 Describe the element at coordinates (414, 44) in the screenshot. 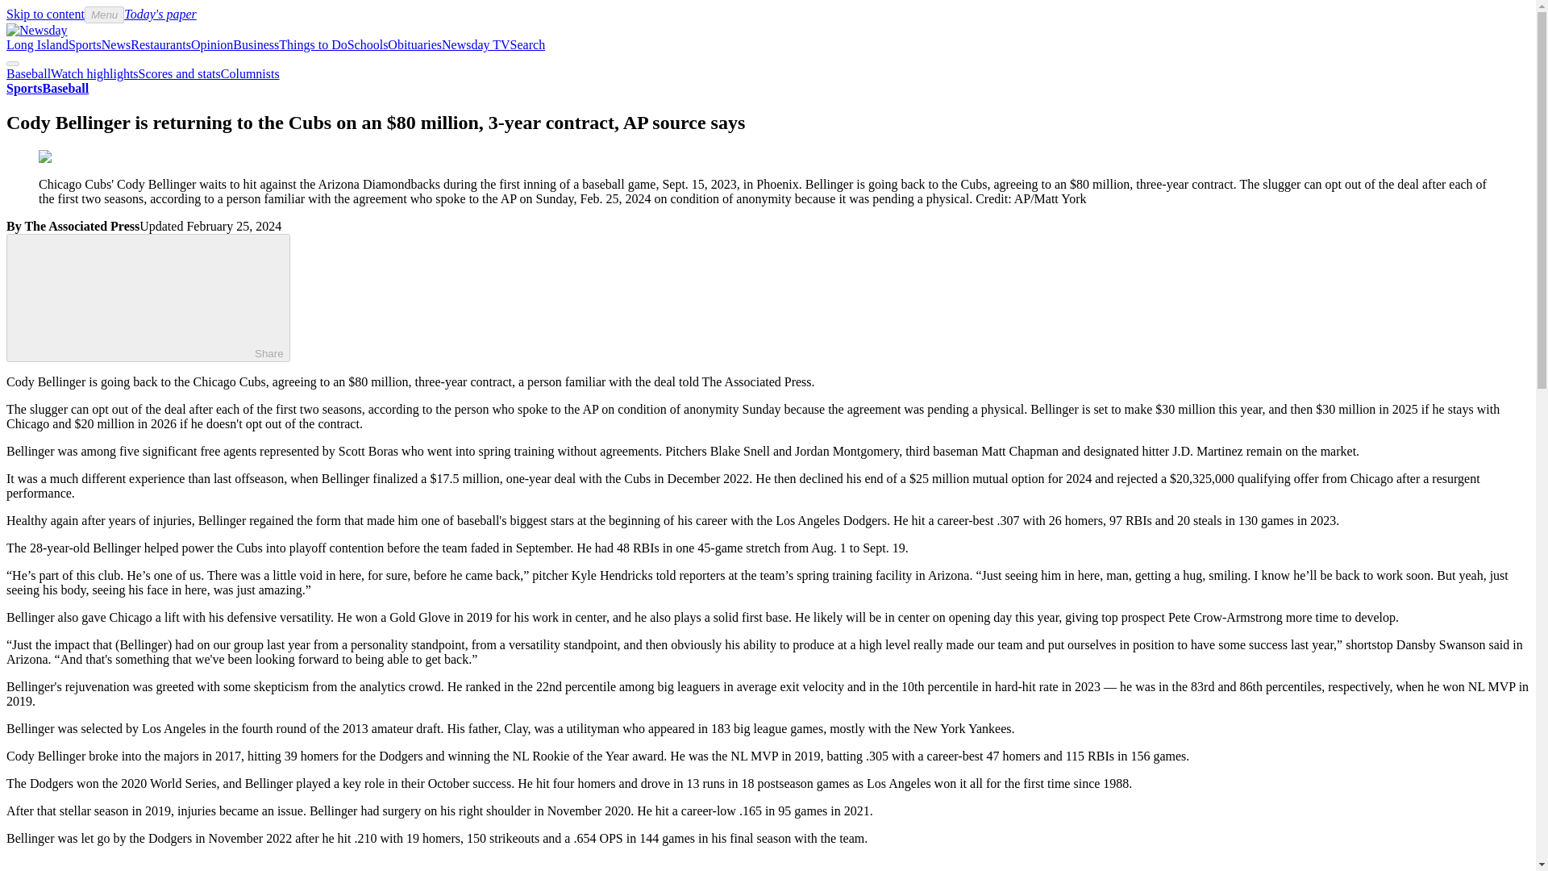

I see `Obituaries` at that location.